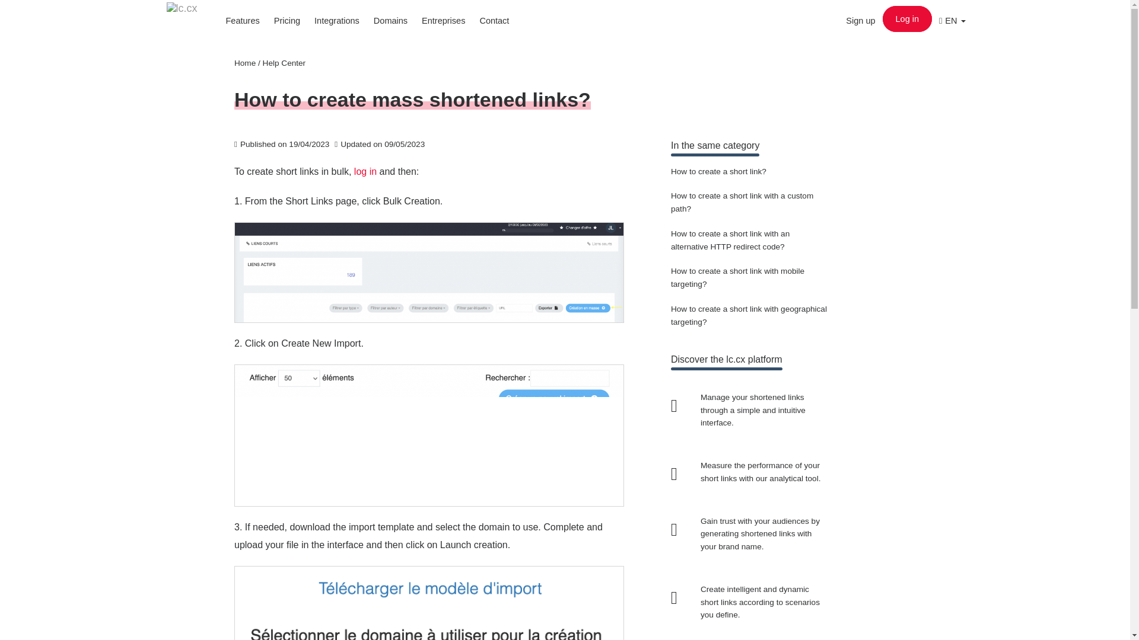 This screenshot has height=640, width=1139. What do you see at coordinates (742, 201) in the screenshot?
I see `How to create a short link with a custom path?` at bounding box center [742, 201].